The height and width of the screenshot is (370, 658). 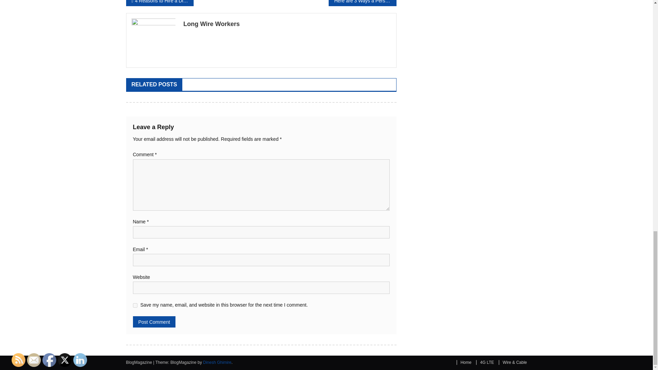 What do you see at coordinates (362, 3) in the screenshot?
I see `Here are 3 Ways a Personal Injury Lawyer Can Help You` at bounding box center [362, 3].